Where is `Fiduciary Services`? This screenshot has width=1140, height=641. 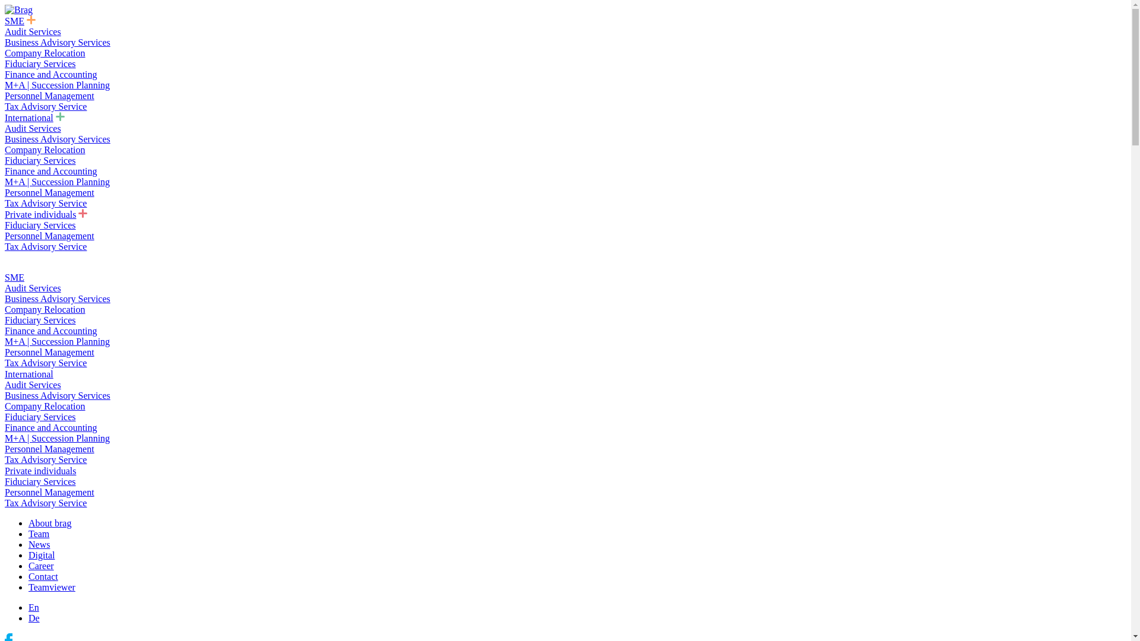 Fiduciary Services is located at coordinates (40, 160).